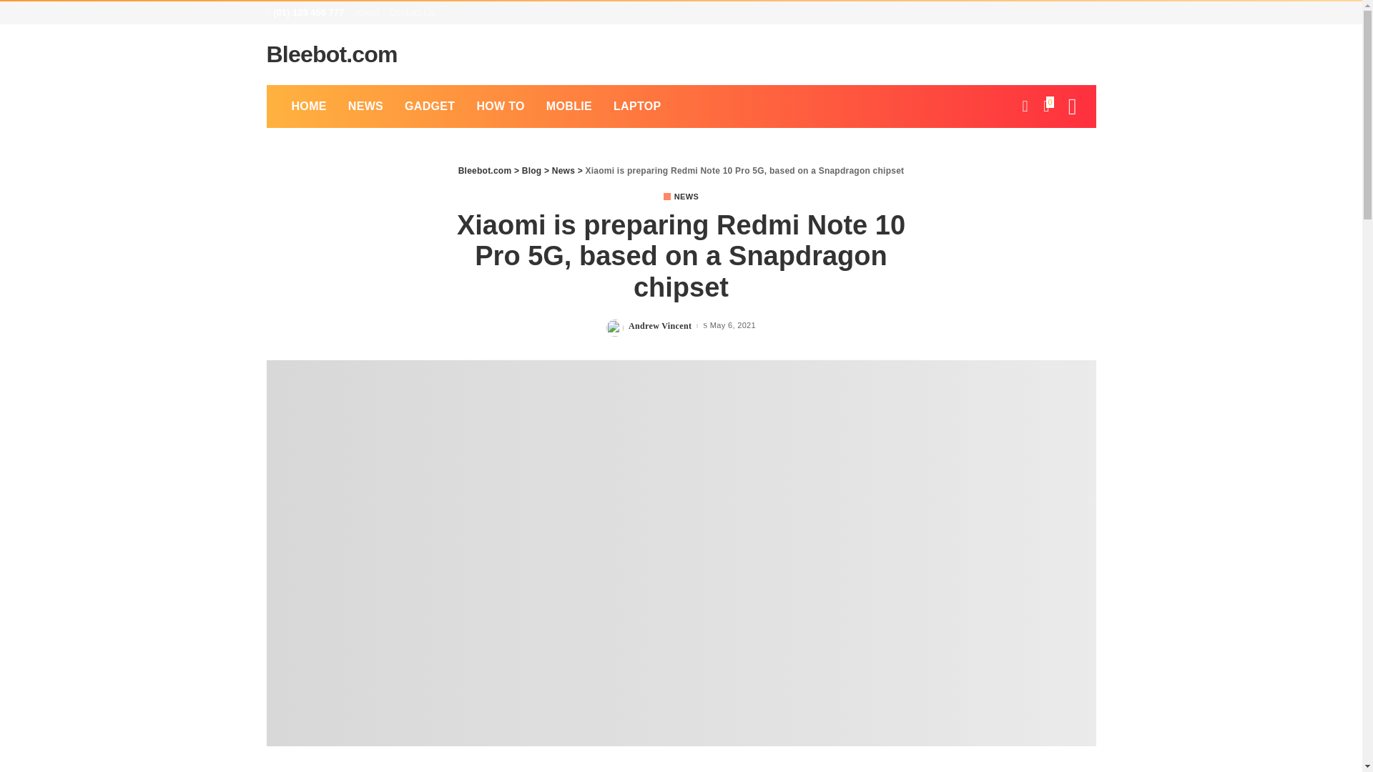 The width and height of the screenshot is (1373, 772). What do you see at coordinates (369, 13) in the screenshot?
I see `About` at bounding box center [369, 13].